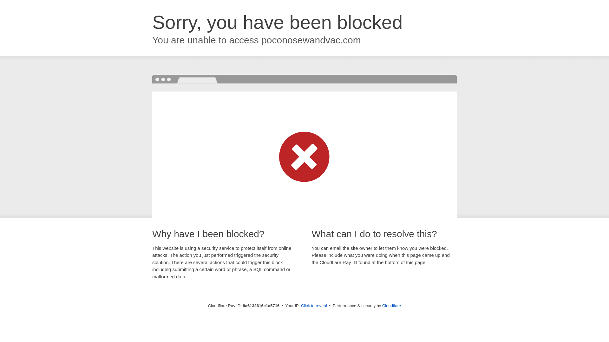 The height and width of the screenshot is (342, 609). What do you see at coordinates (314, 306) in the screenshot?
I see `Click to reveal` at bounding box center [314, 306].